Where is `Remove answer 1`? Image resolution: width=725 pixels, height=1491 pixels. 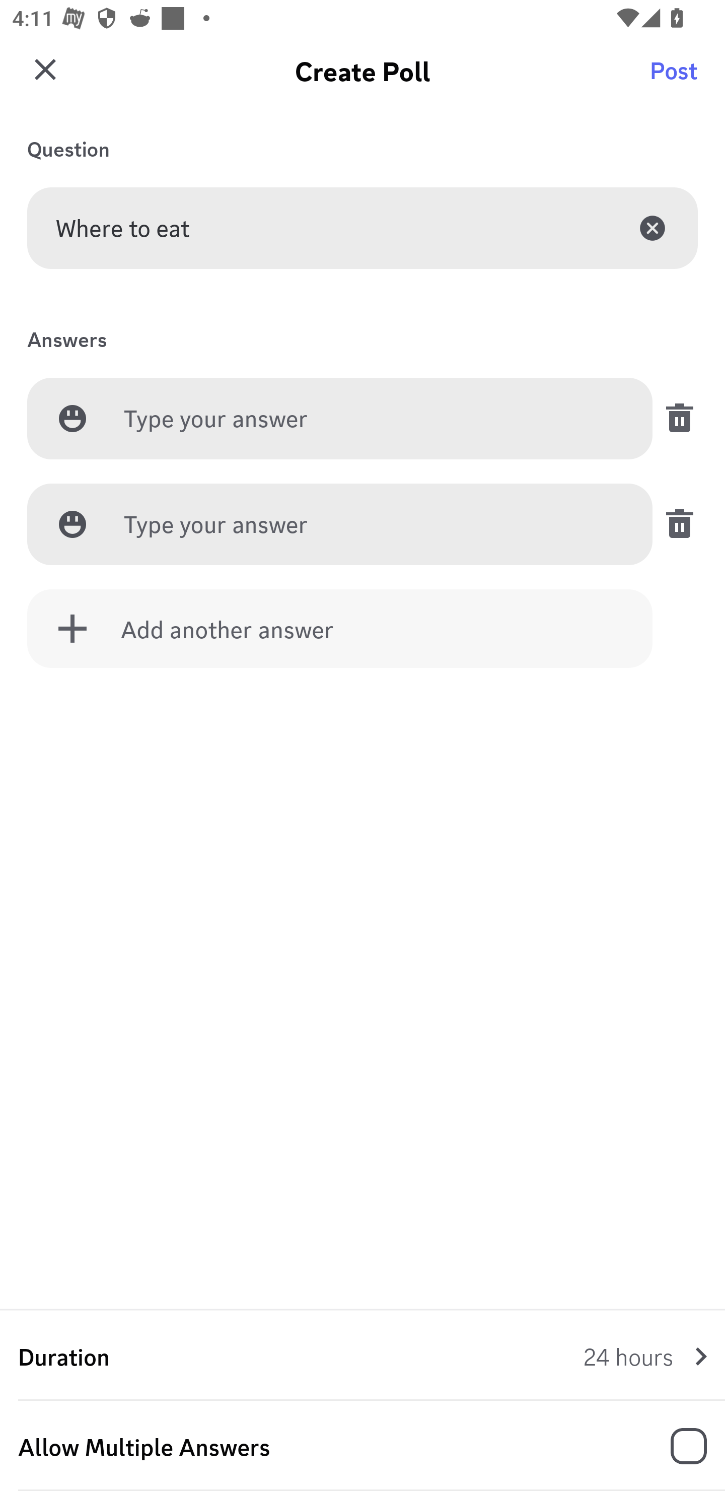 Remove answer 1 is located at coordinates (675, 418).